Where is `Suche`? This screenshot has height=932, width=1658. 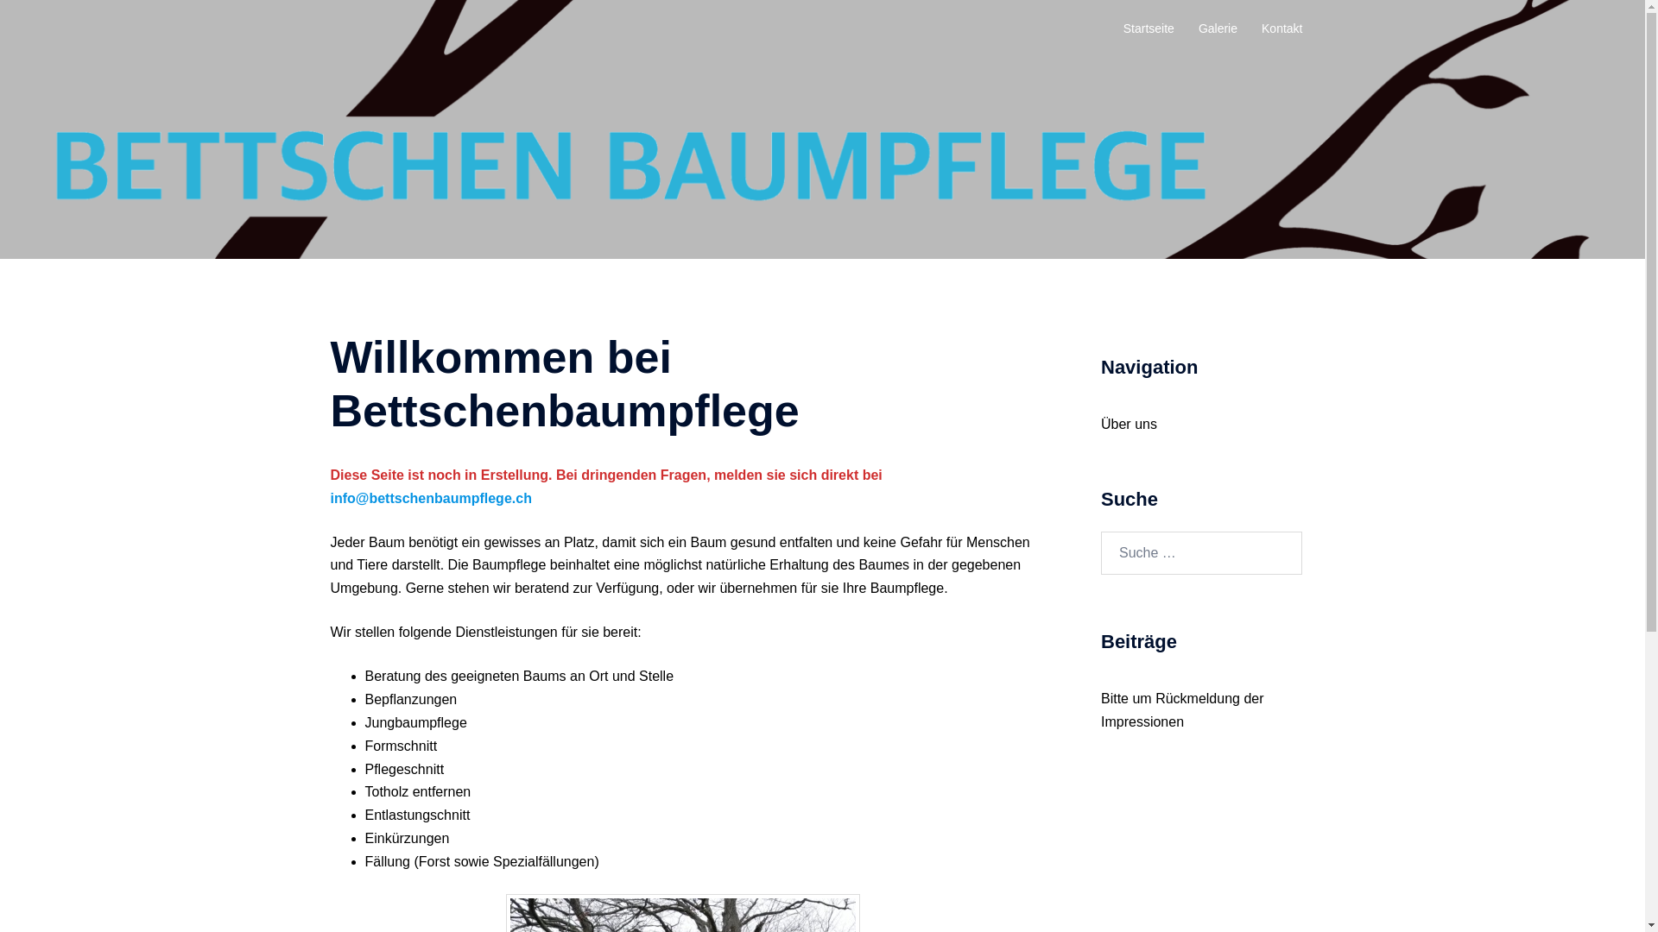 Suche is located at coordinates (52, 22).